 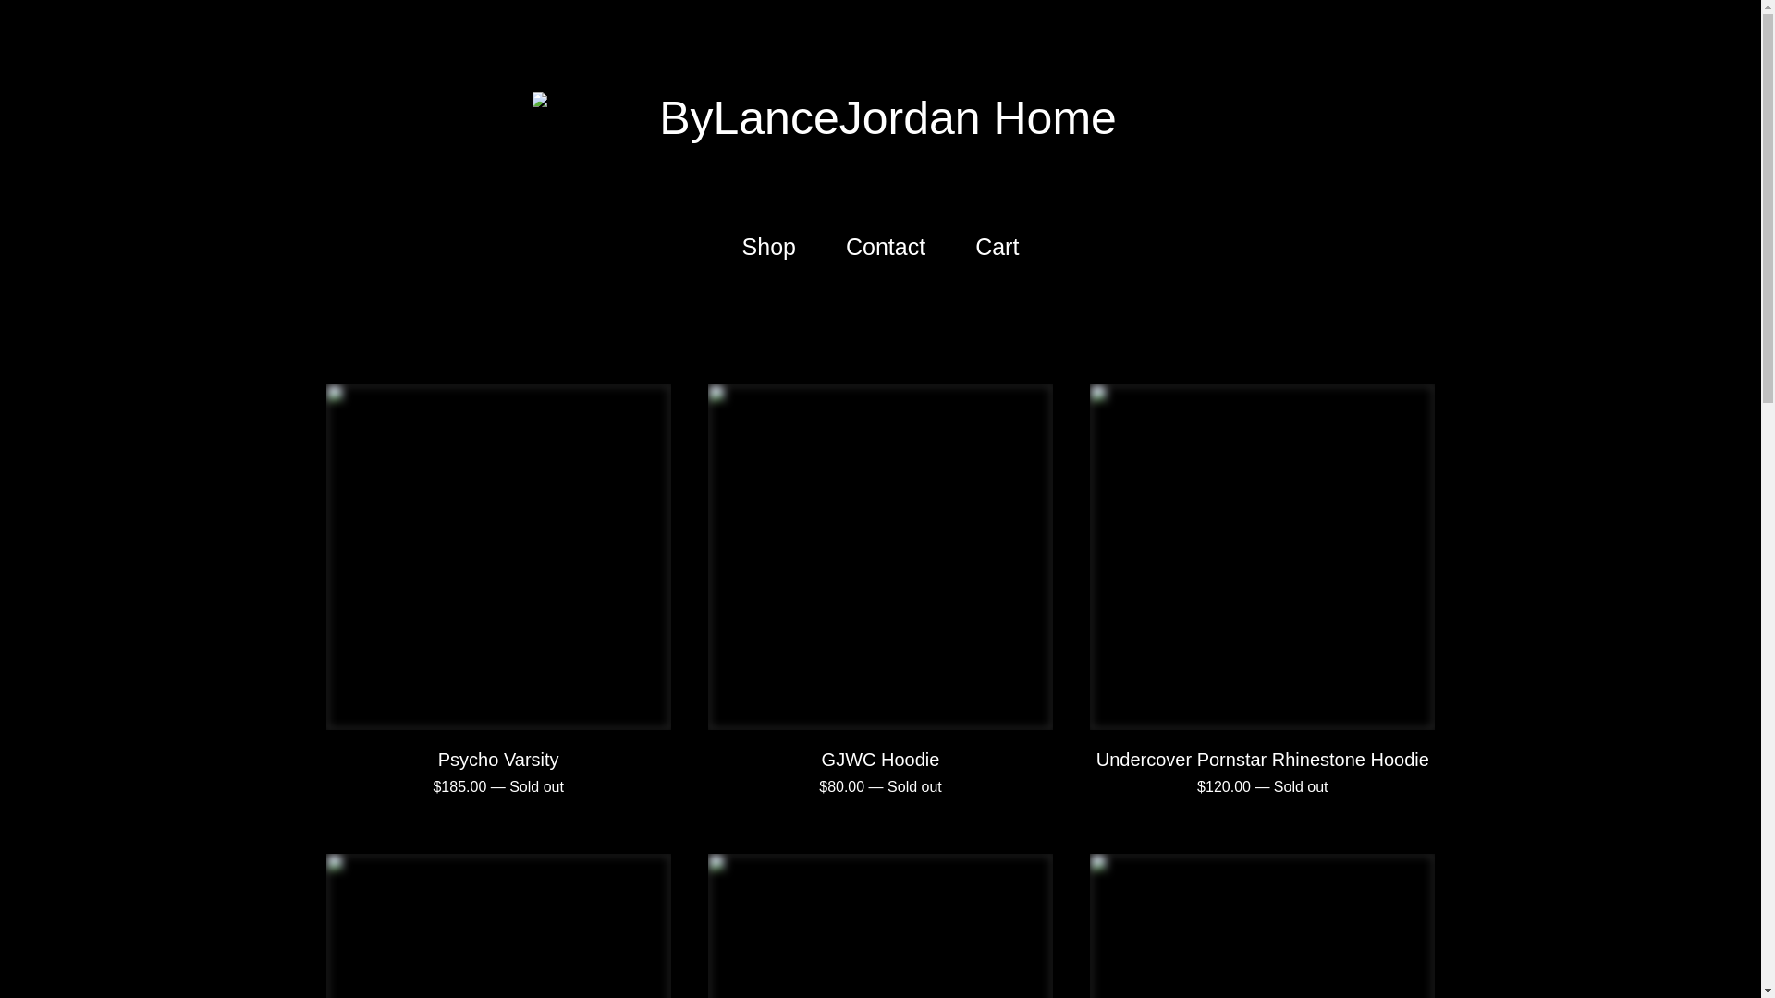 What do you see at coordinates (769, 248) in the screenshot?
I see `Shop` at bounding box center [769, 248].